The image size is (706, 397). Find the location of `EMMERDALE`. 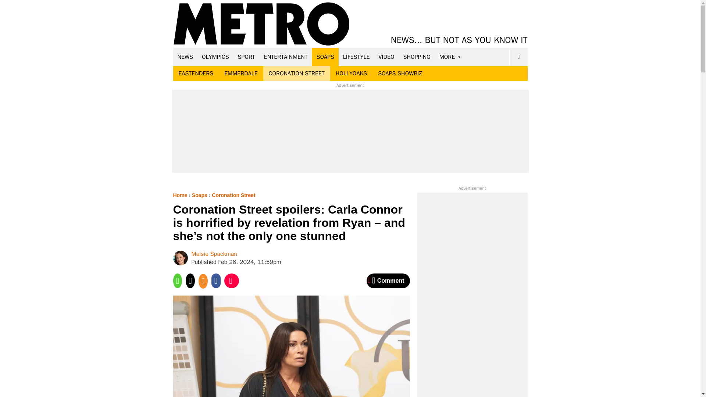

EMMERDALE is located at coordinates (240, 74).